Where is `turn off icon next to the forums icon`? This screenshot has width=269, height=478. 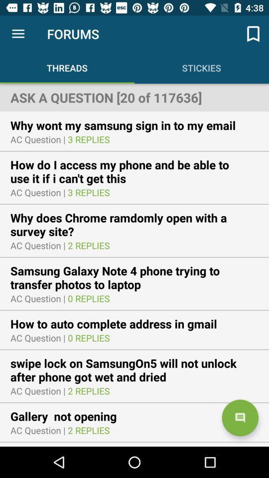 turn off icon next to the forums icon is located at coordinates (253, 34).